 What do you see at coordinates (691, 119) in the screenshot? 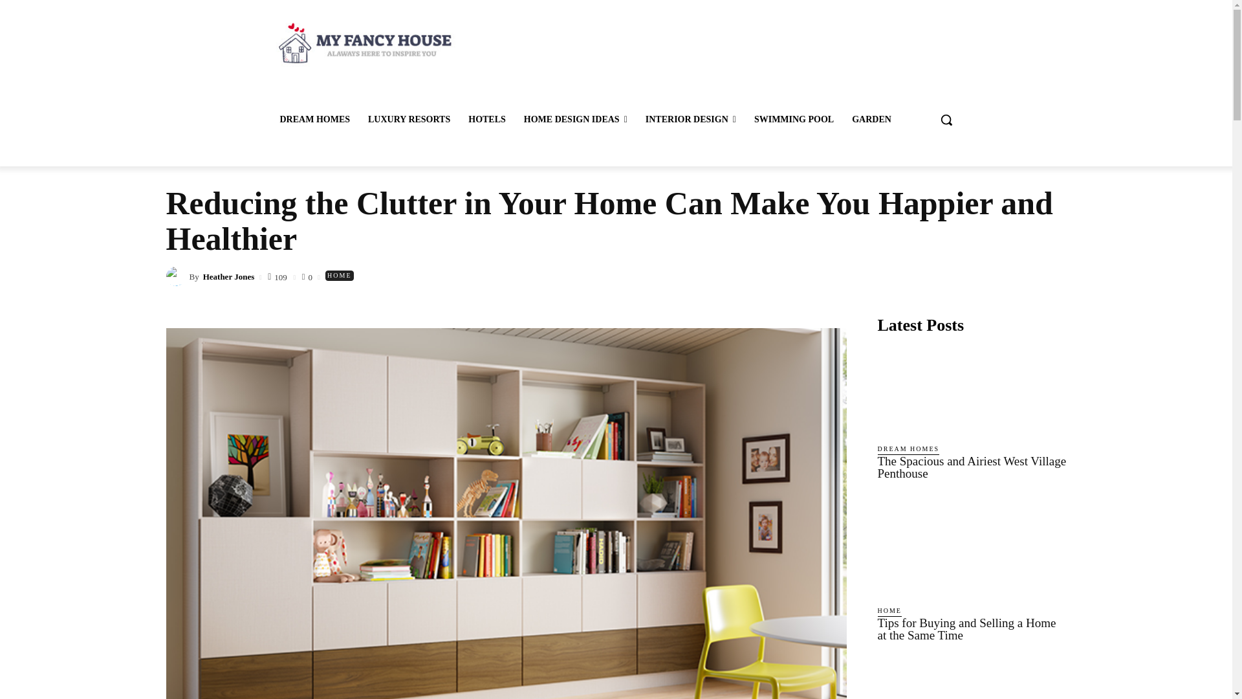
I see `INTERIOR DESIGN` at bounding box center [691, 119].